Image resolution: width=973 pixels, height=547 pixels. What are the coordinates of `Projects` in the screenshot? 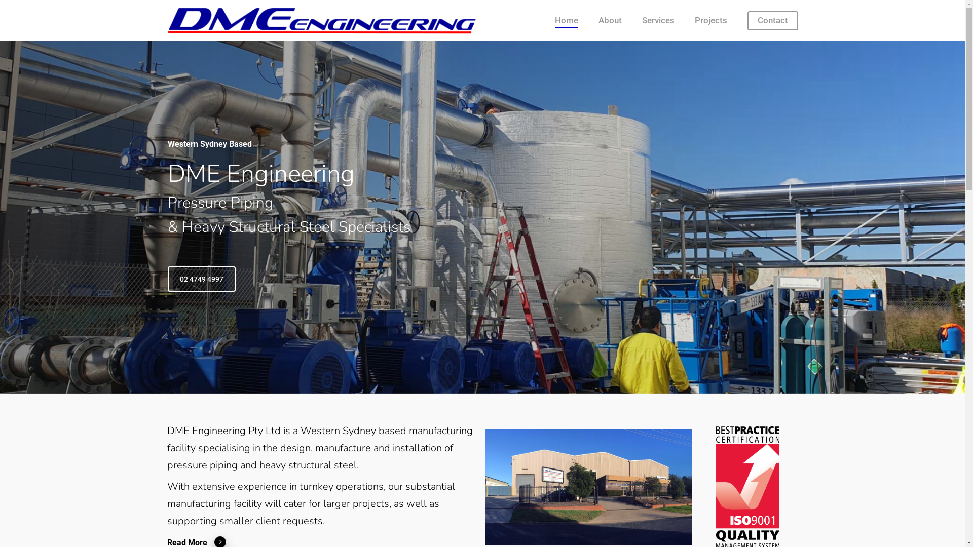 It's located at (711, 20).